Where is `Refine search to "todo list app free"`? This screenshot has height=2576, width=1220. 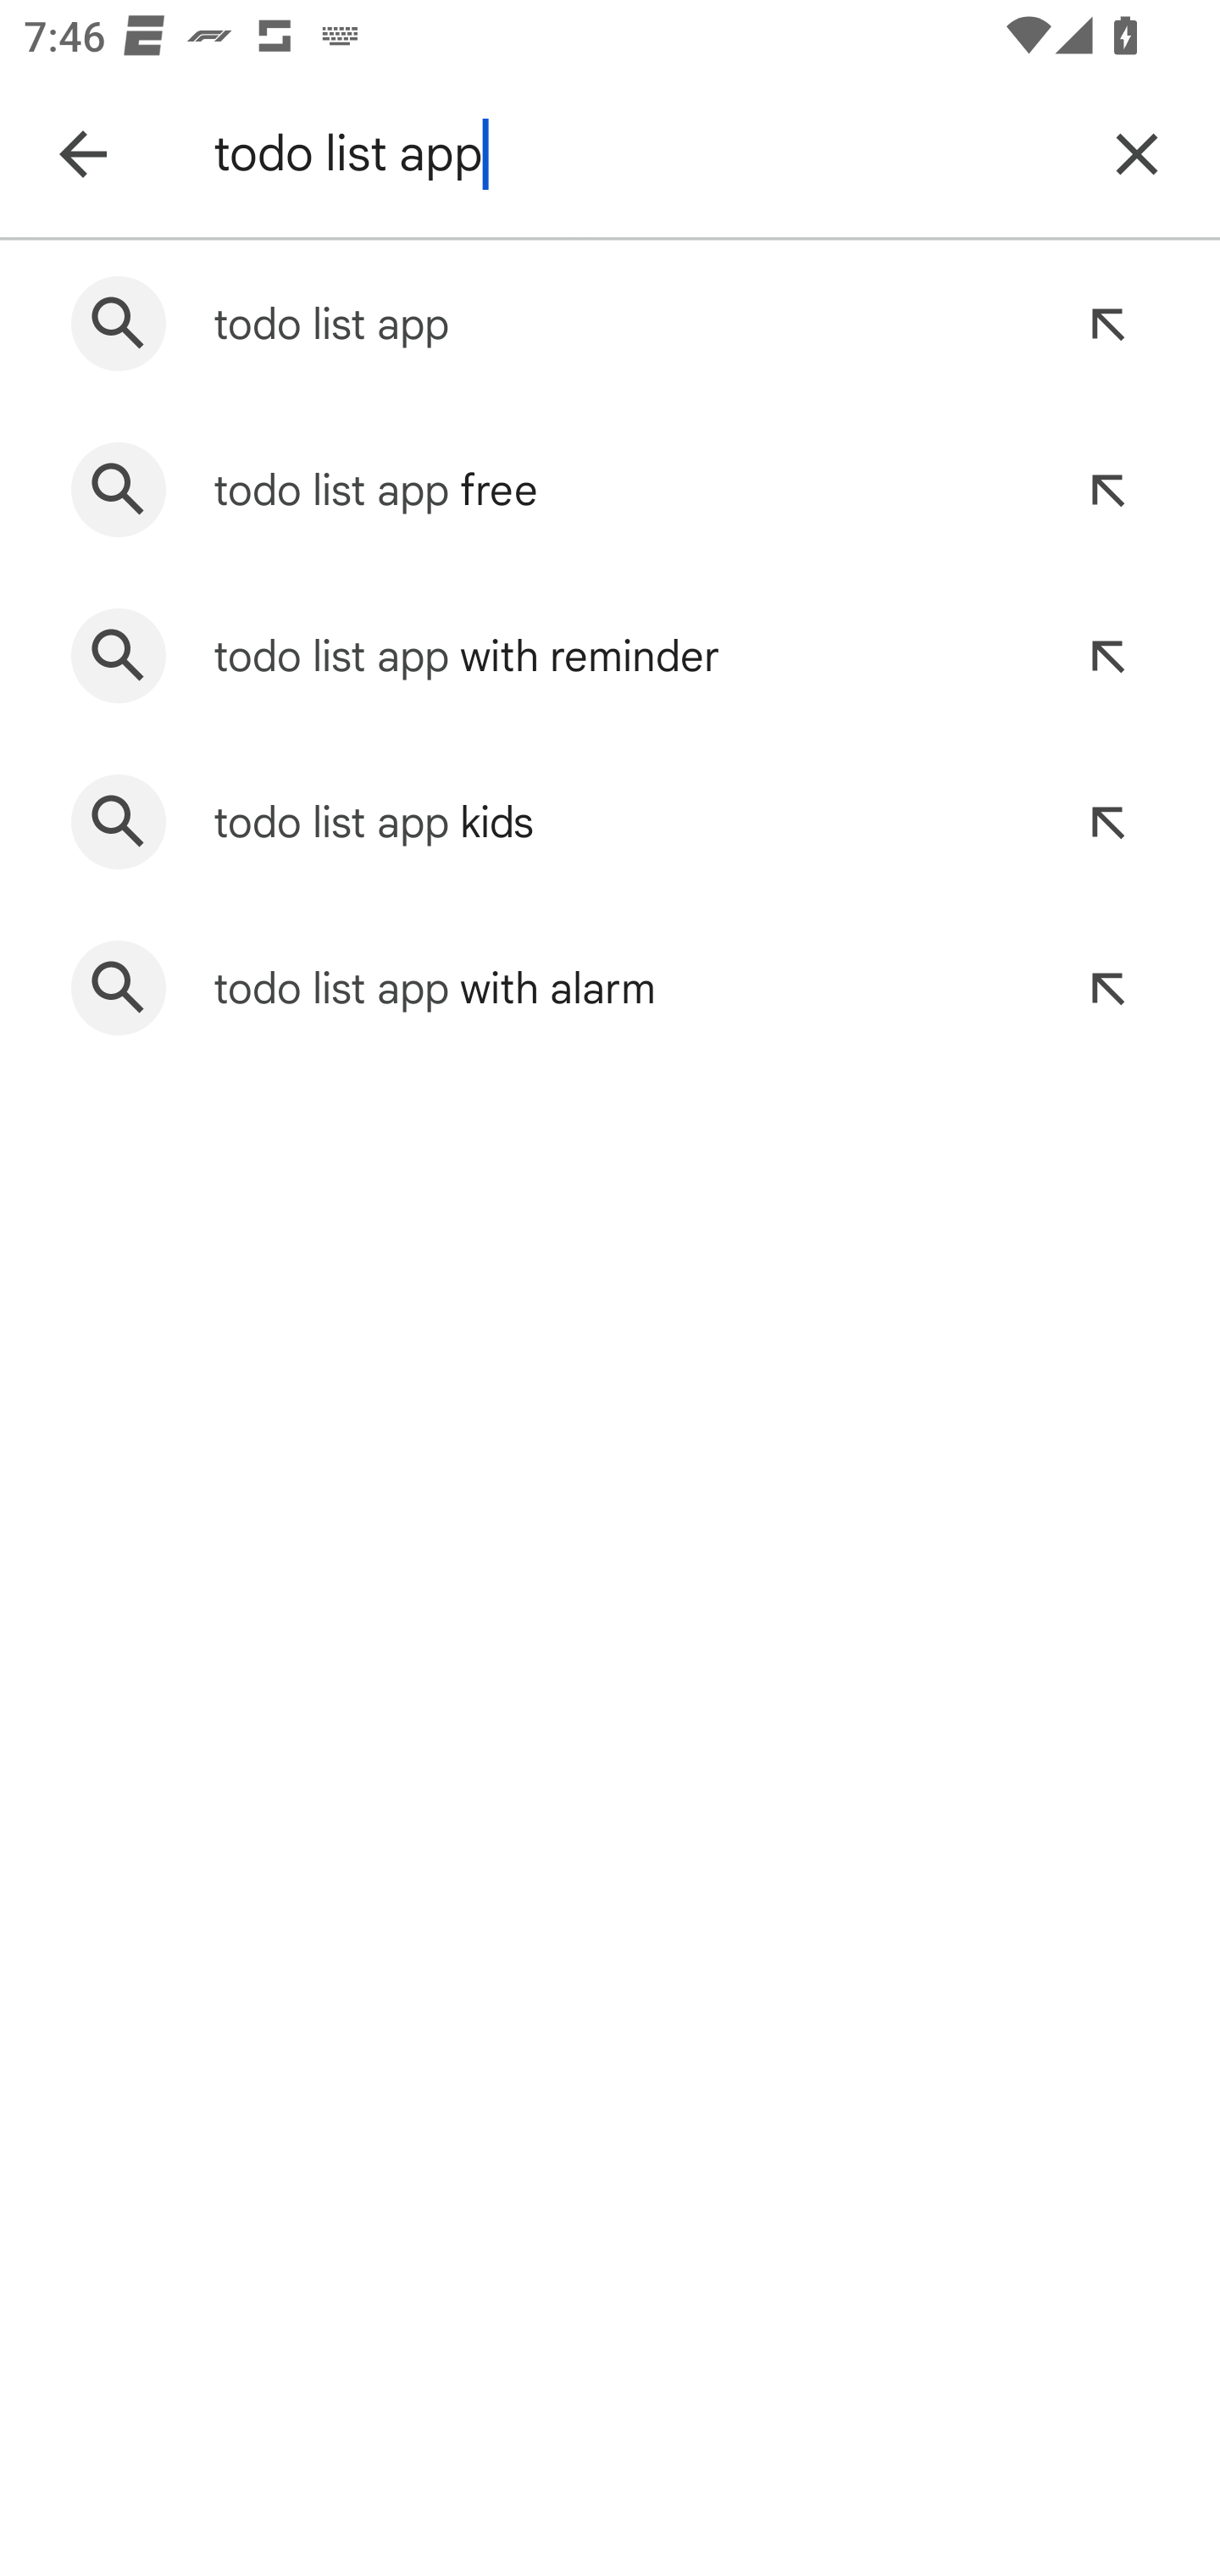
Refine search to "todo list app free" is located at coordinates (1106, 489).